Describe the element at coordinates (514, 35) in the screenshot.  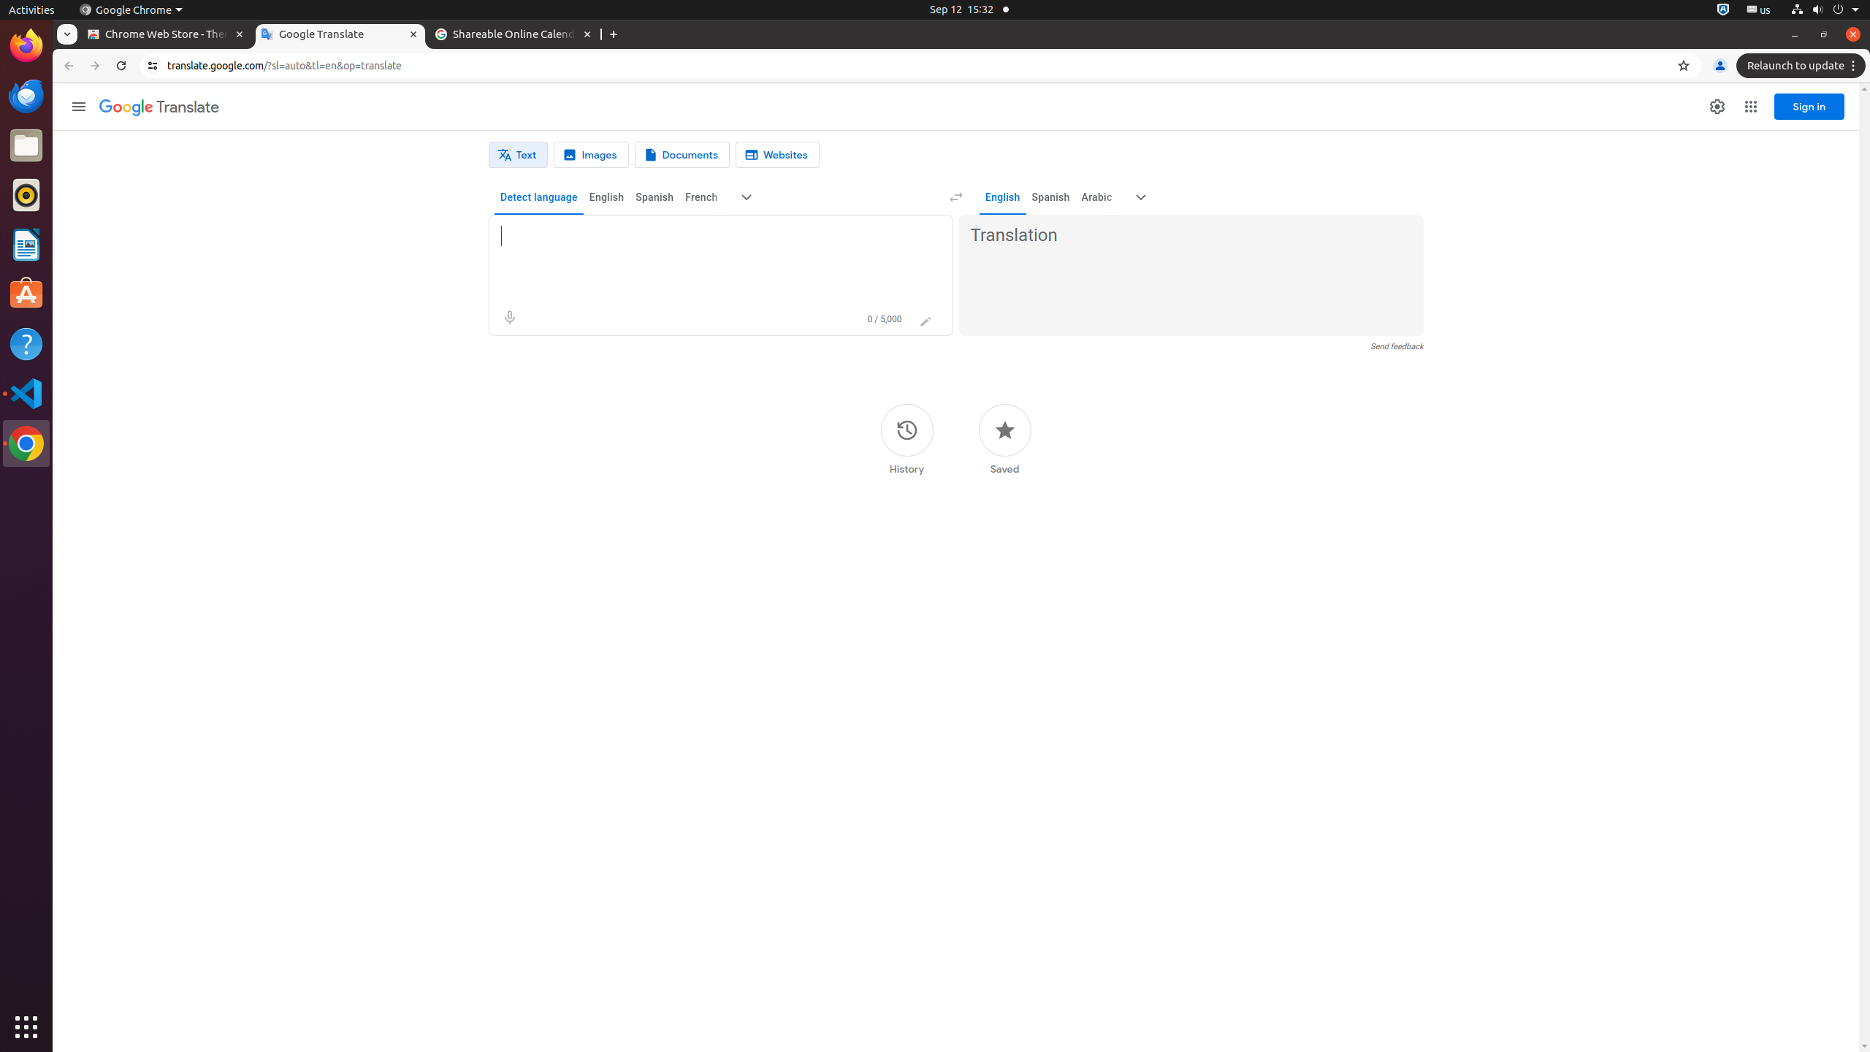
I see `Shareable Online Calendar and Scheduling - Google Calendar - Memory usage - 107 MB` at that location.